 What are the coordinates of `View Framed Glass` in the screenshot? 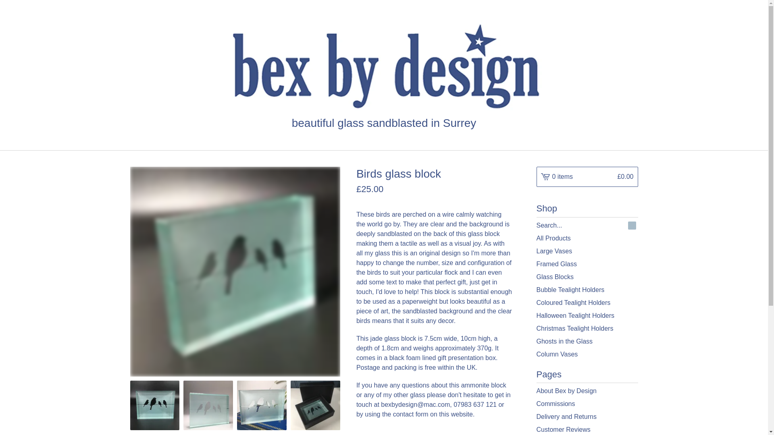 It's located at (587, 264).